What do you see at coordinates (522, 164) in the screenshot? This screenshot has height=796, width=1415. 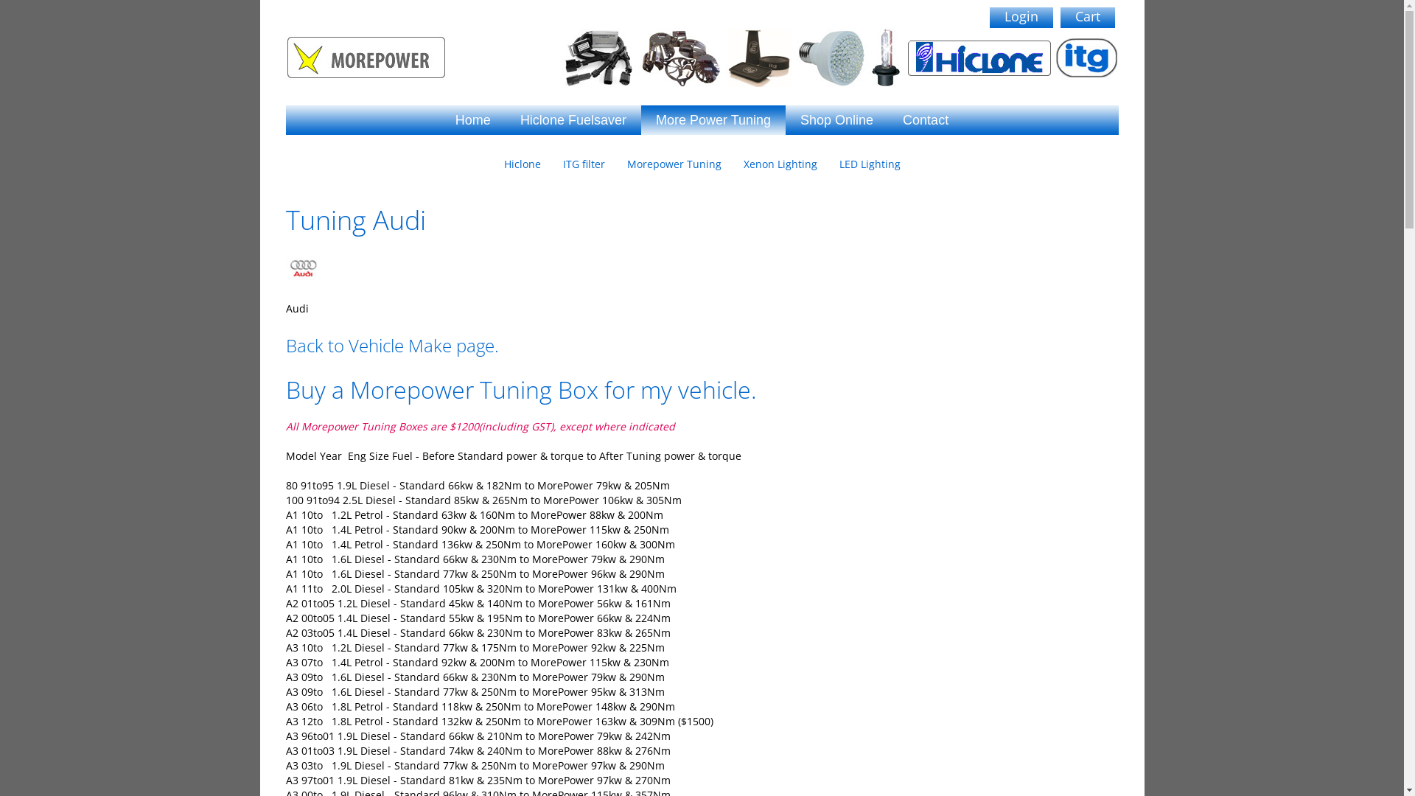 I see `Hiclone` at bounding box center [522, 164].